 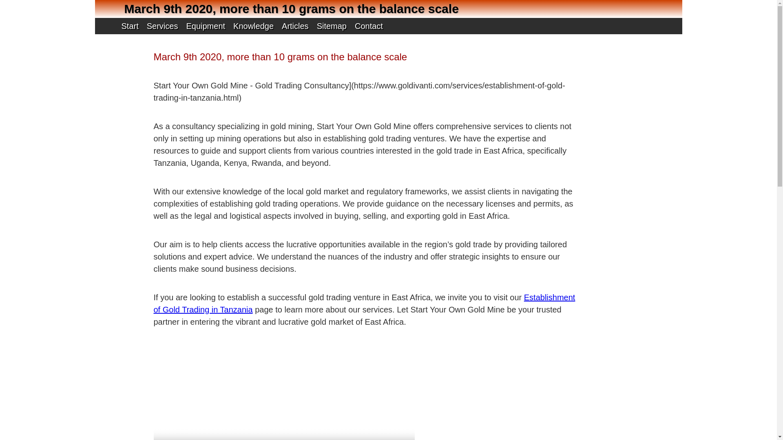 I want to click on Knowledge, so click(x=253, y=26).